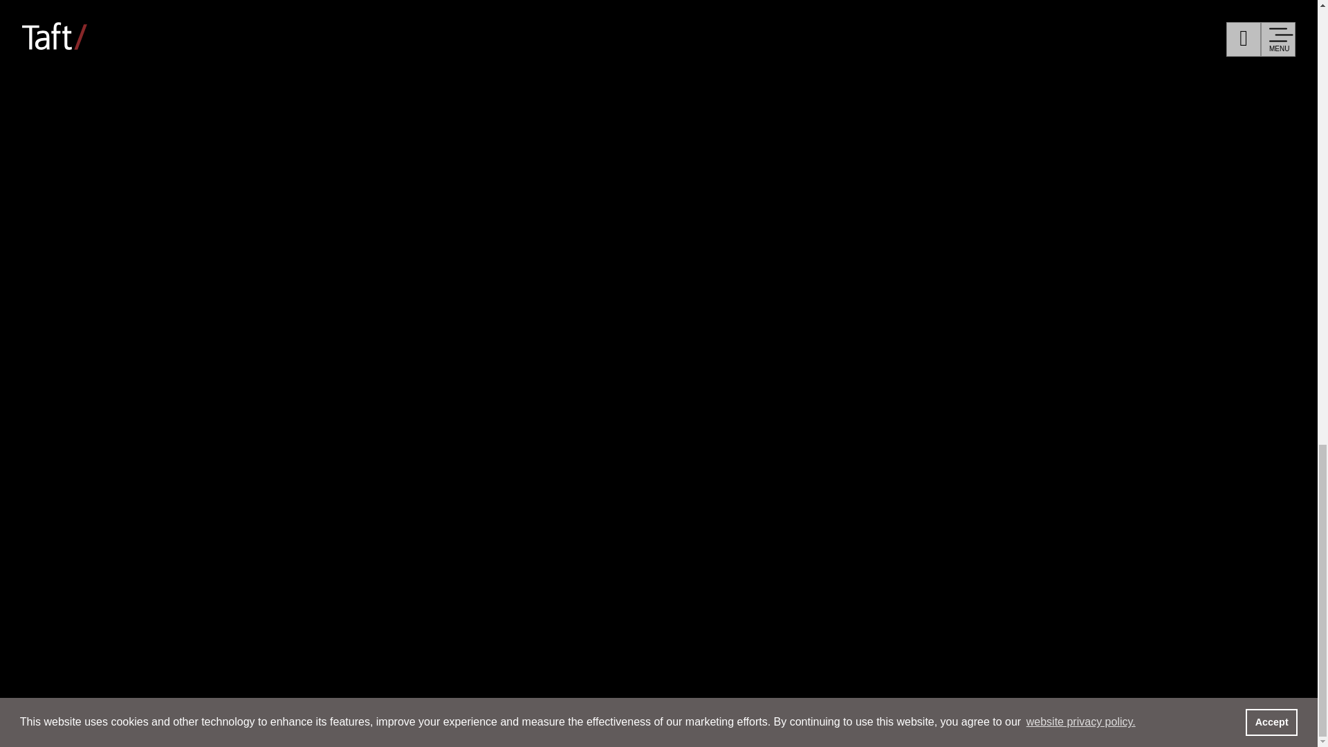 The height and width of the screenshot is (747, 1328). Describe the element at coordinates (914, 194) in the screenshot. I see `Privacy` at that location.